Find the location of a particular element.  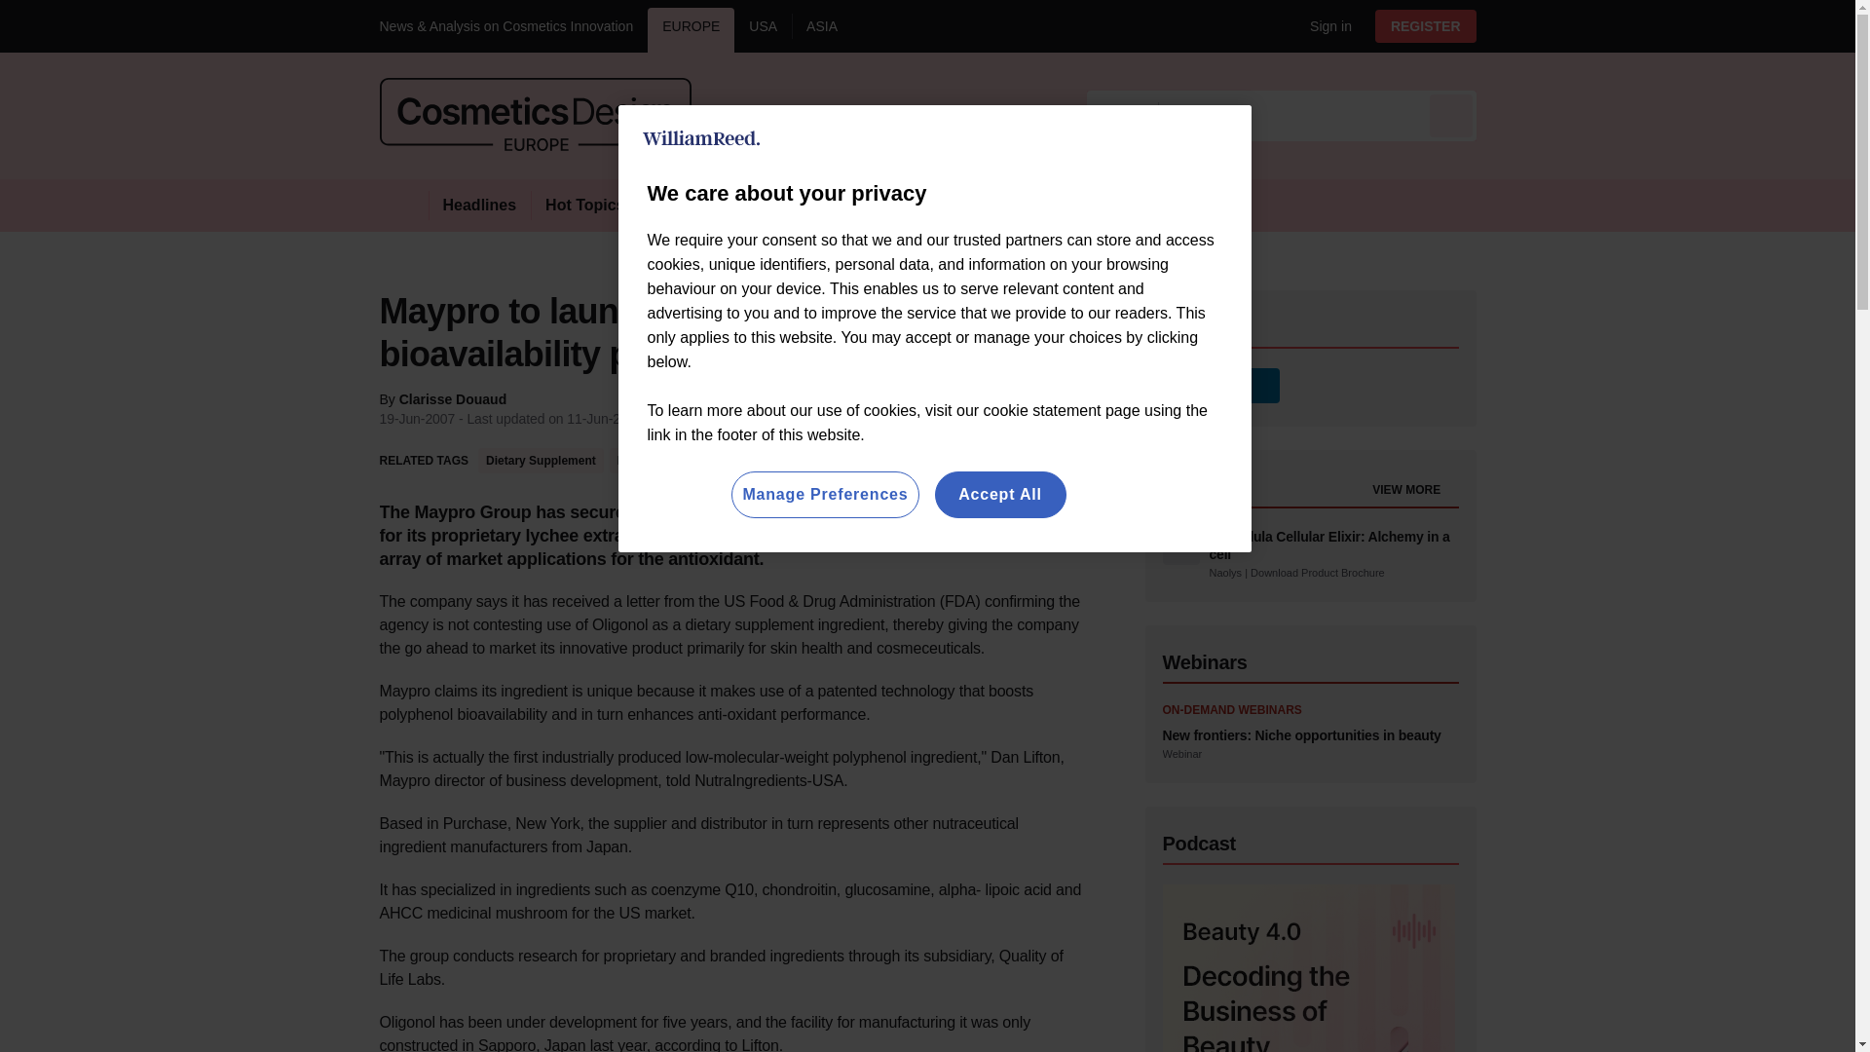

William Reed is located at coordinates (701, 138).